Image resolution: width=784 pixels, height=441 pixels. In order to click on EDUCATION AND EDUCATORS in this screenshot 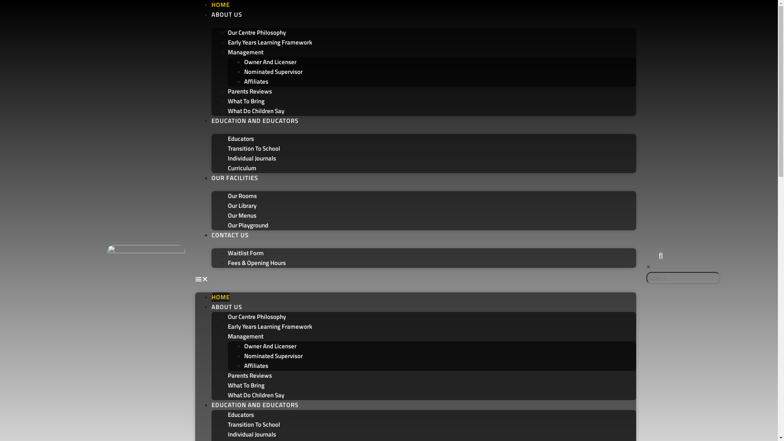, I will do `click(255, 405)`.